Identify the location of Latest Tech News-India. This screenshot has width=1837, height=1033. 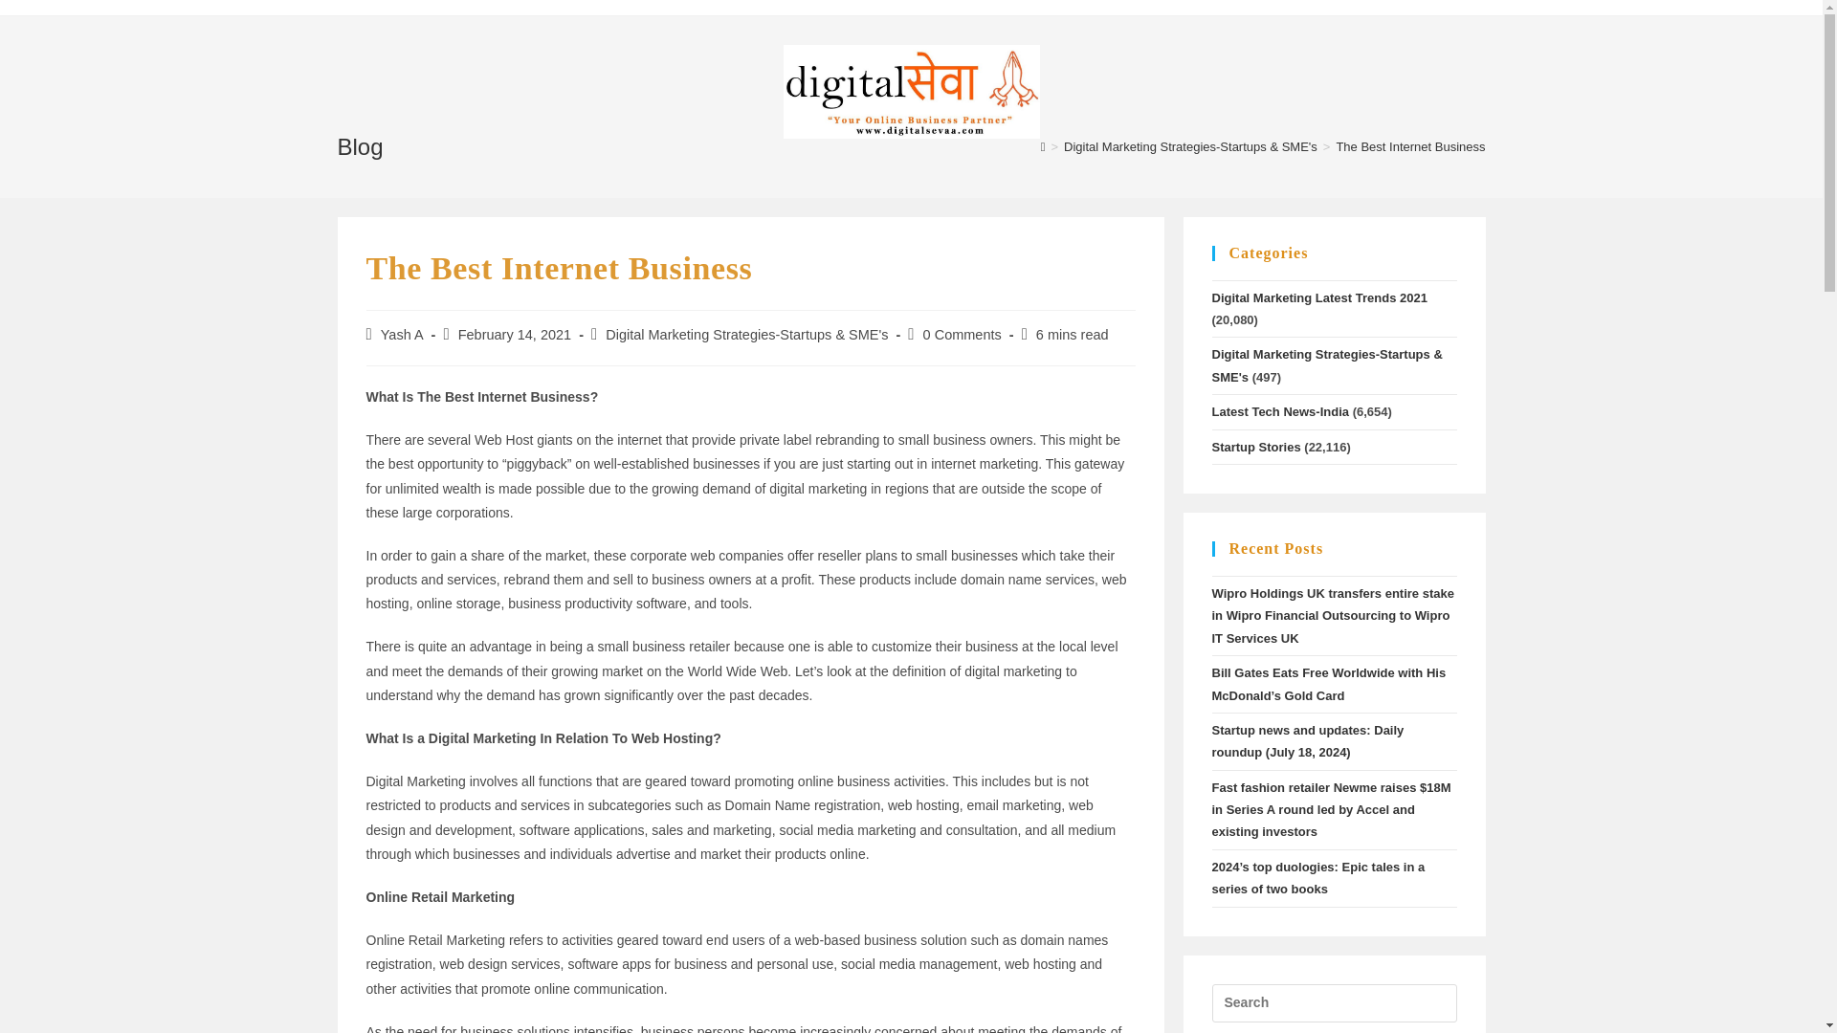
(1279, 411).